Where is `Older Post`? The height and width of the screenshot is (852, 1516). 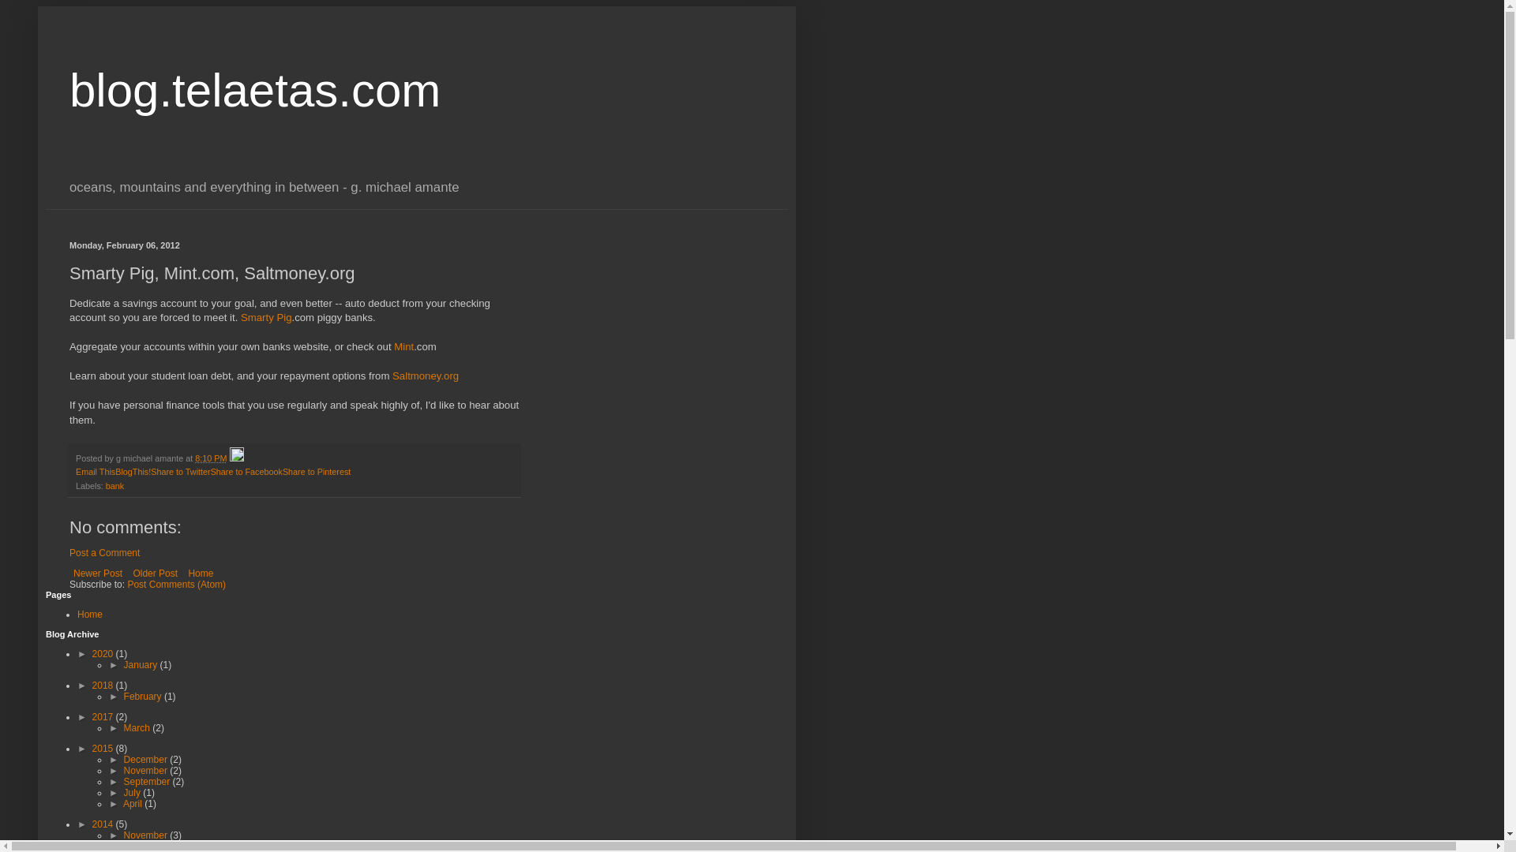 Older Post is located at coordinates (155, 573).